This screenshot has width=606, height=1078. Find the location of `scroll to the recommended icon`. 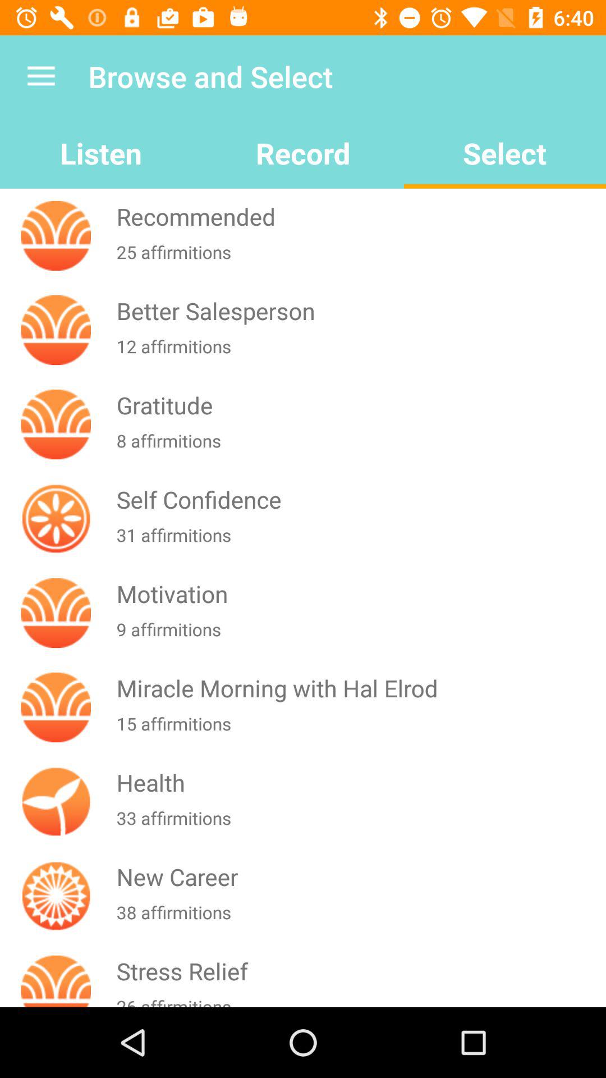

scroll to the recommended icon is located at coordinates (359, 217).